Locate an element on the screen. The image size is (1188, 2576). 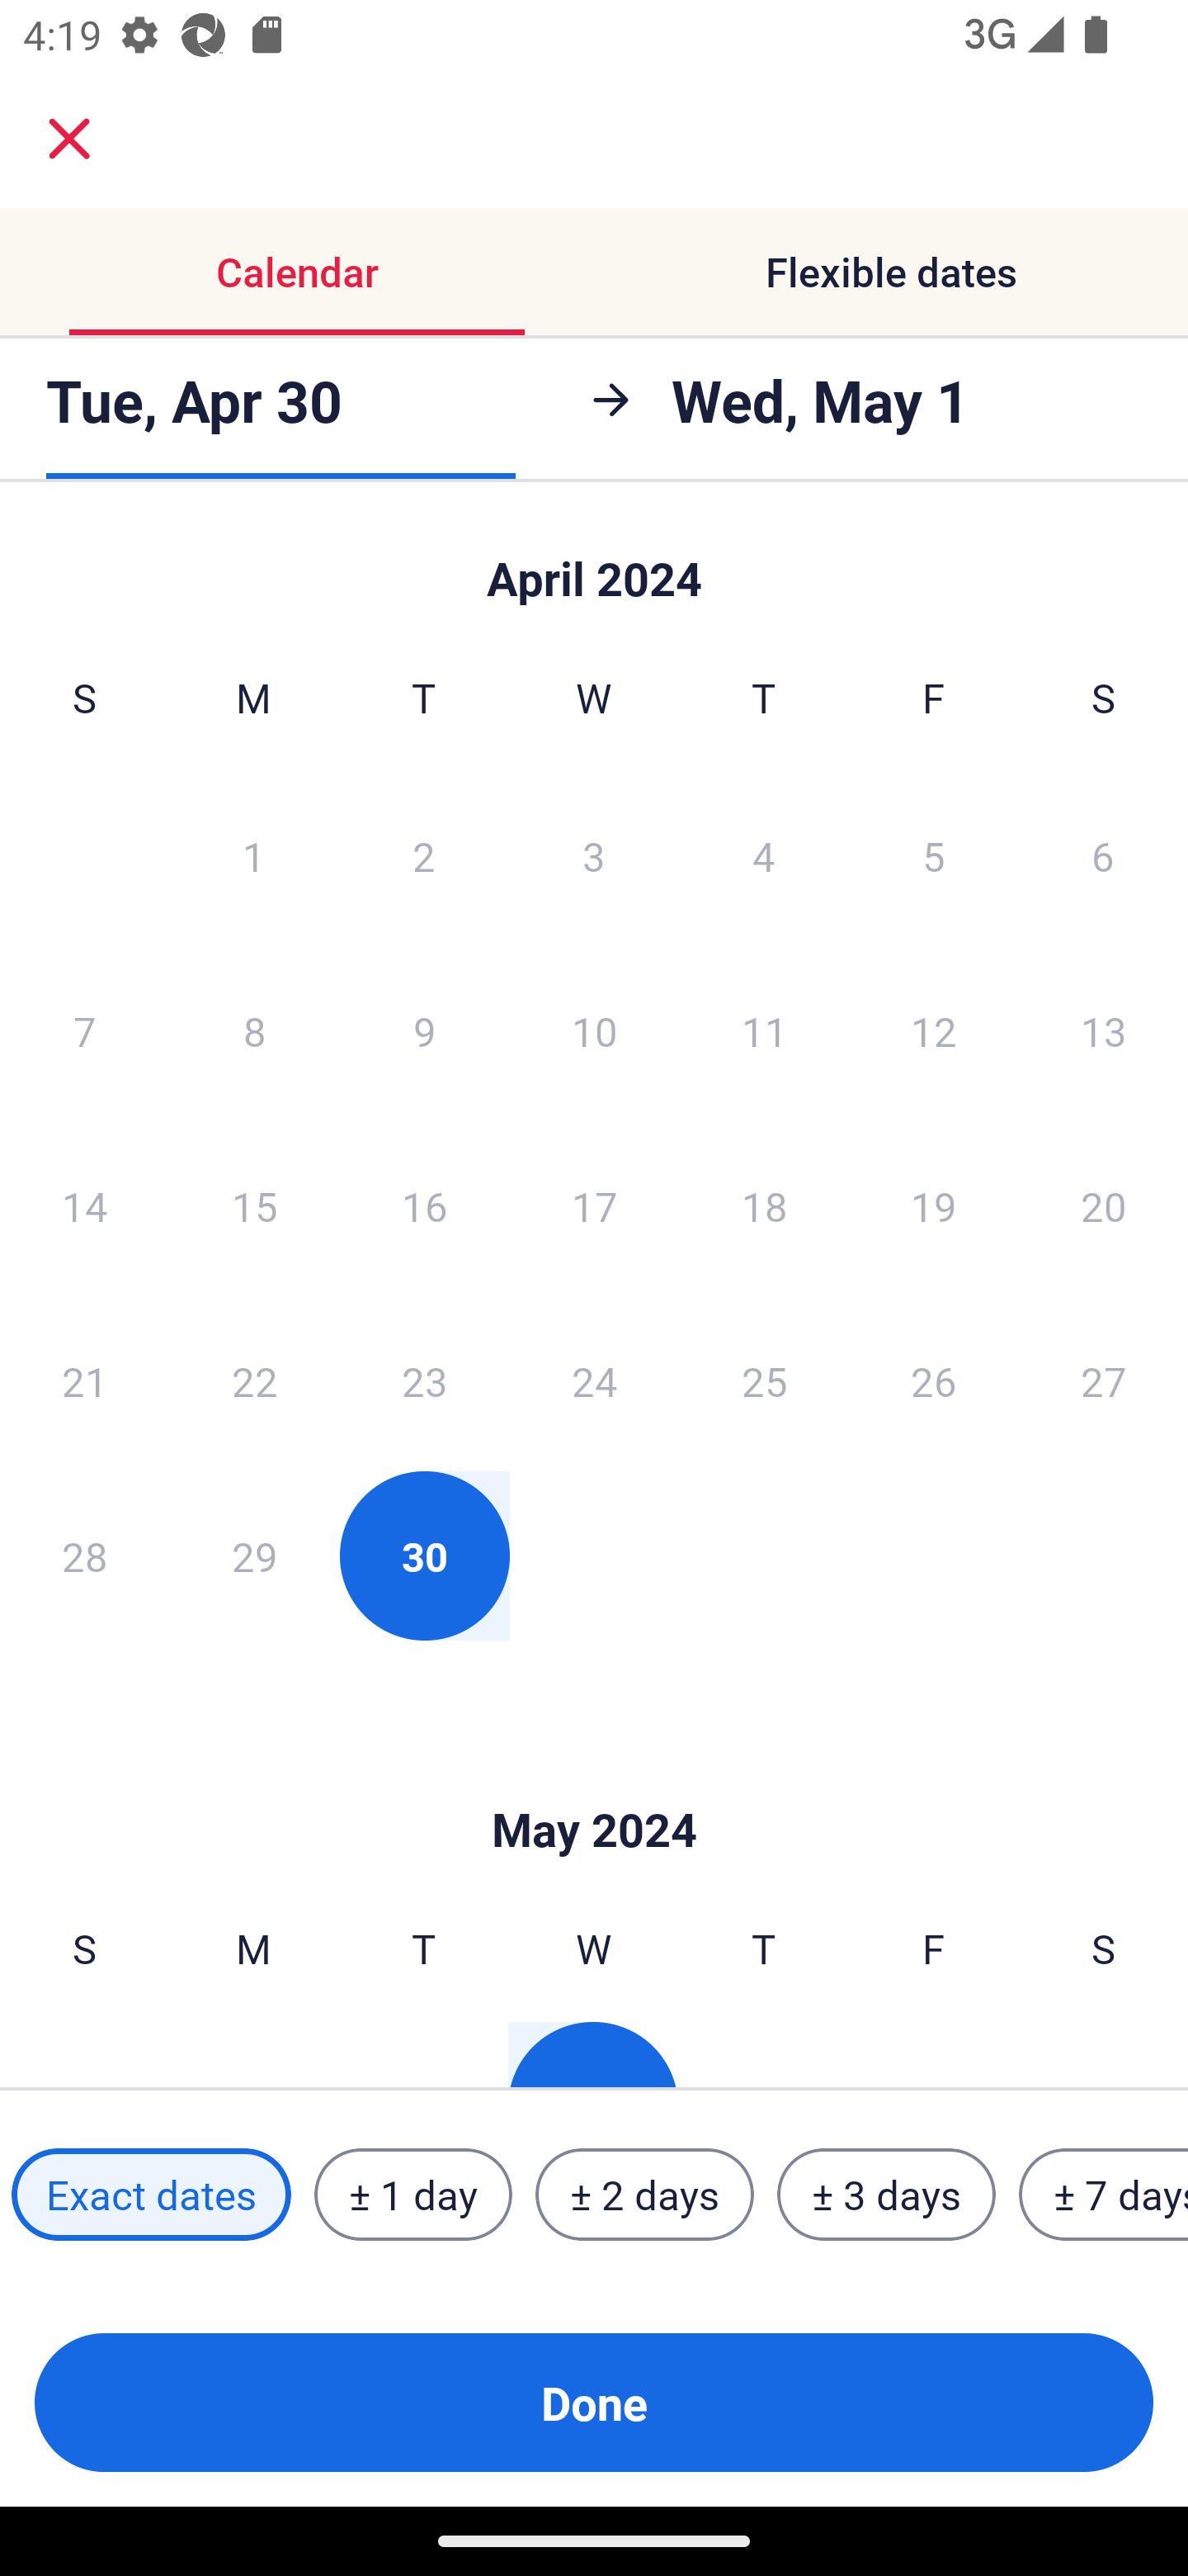
12 Friday, April 12, 2024 is located at coordinates (934, 1030).